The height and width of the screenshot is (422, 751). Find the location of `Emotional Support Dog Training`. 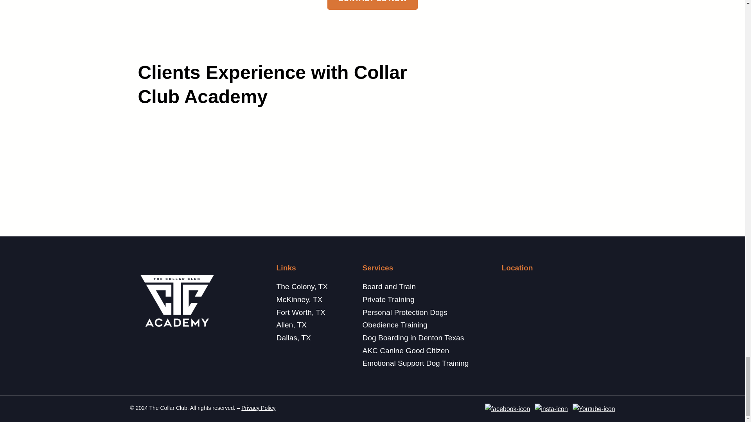

Emotional Support Dog Training is located at coordinates (415, 363).